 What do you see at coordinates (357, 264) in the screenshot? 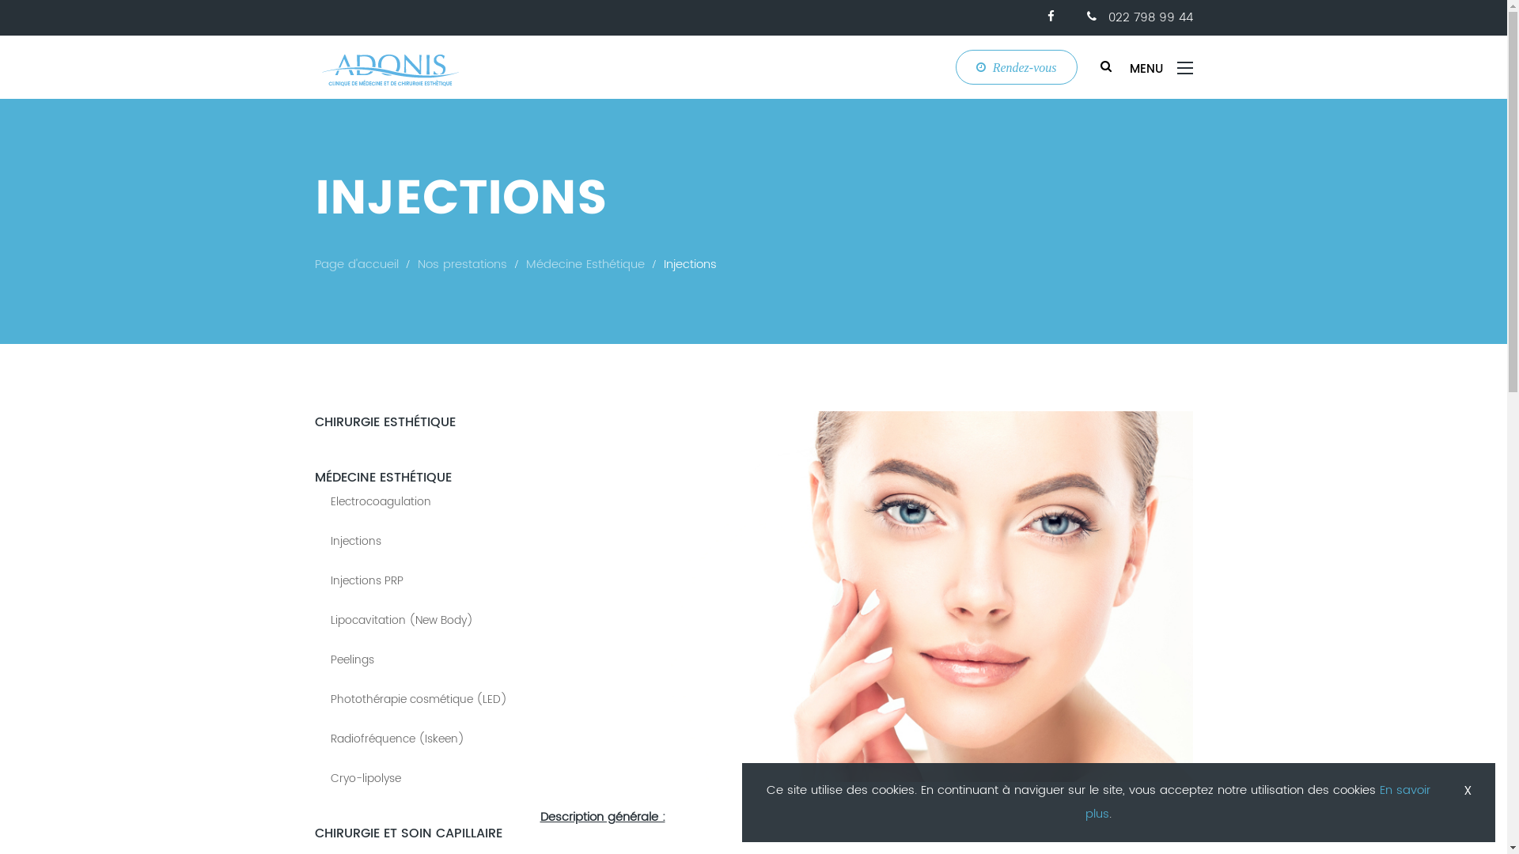
I see `Page d'accueil` at bounding box center [357, 264].